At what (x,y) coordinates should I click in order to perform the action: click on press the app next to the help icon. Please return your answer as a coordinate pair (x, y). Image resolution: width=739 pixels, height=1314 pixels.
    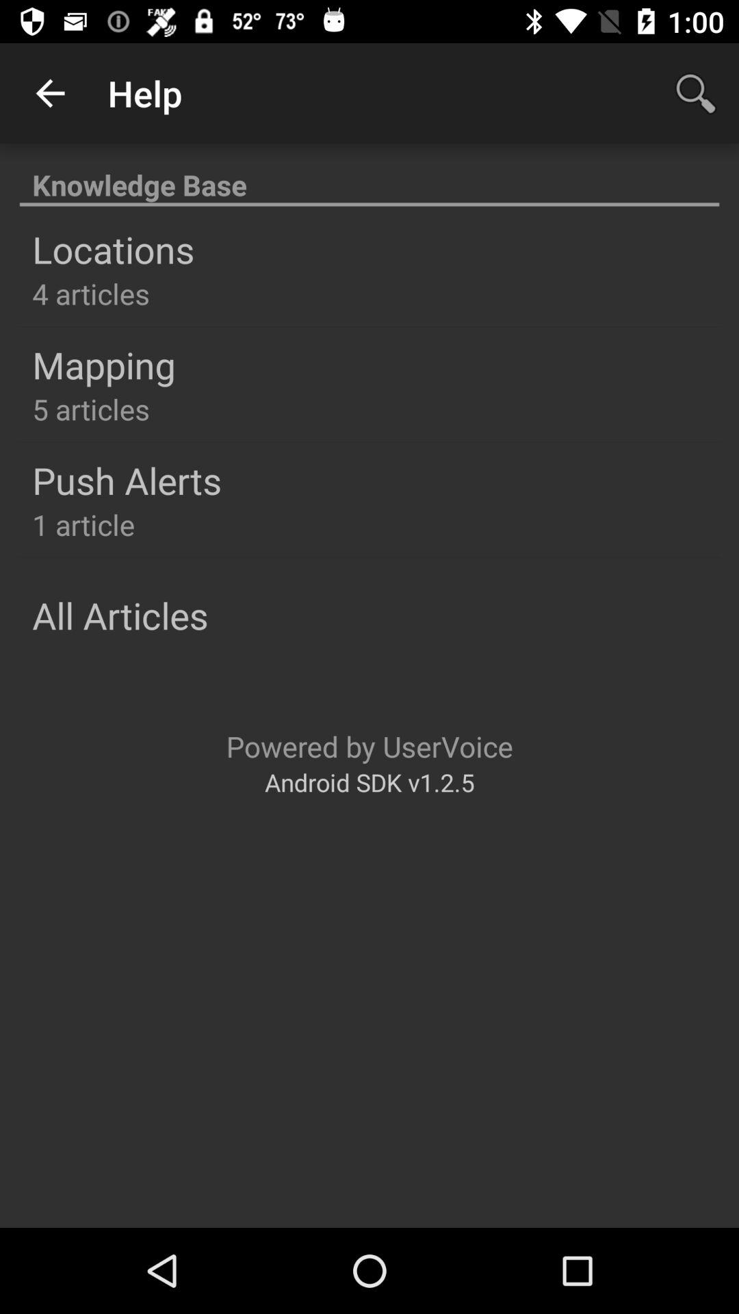
    Looking at the image, I should click on (50, 93).